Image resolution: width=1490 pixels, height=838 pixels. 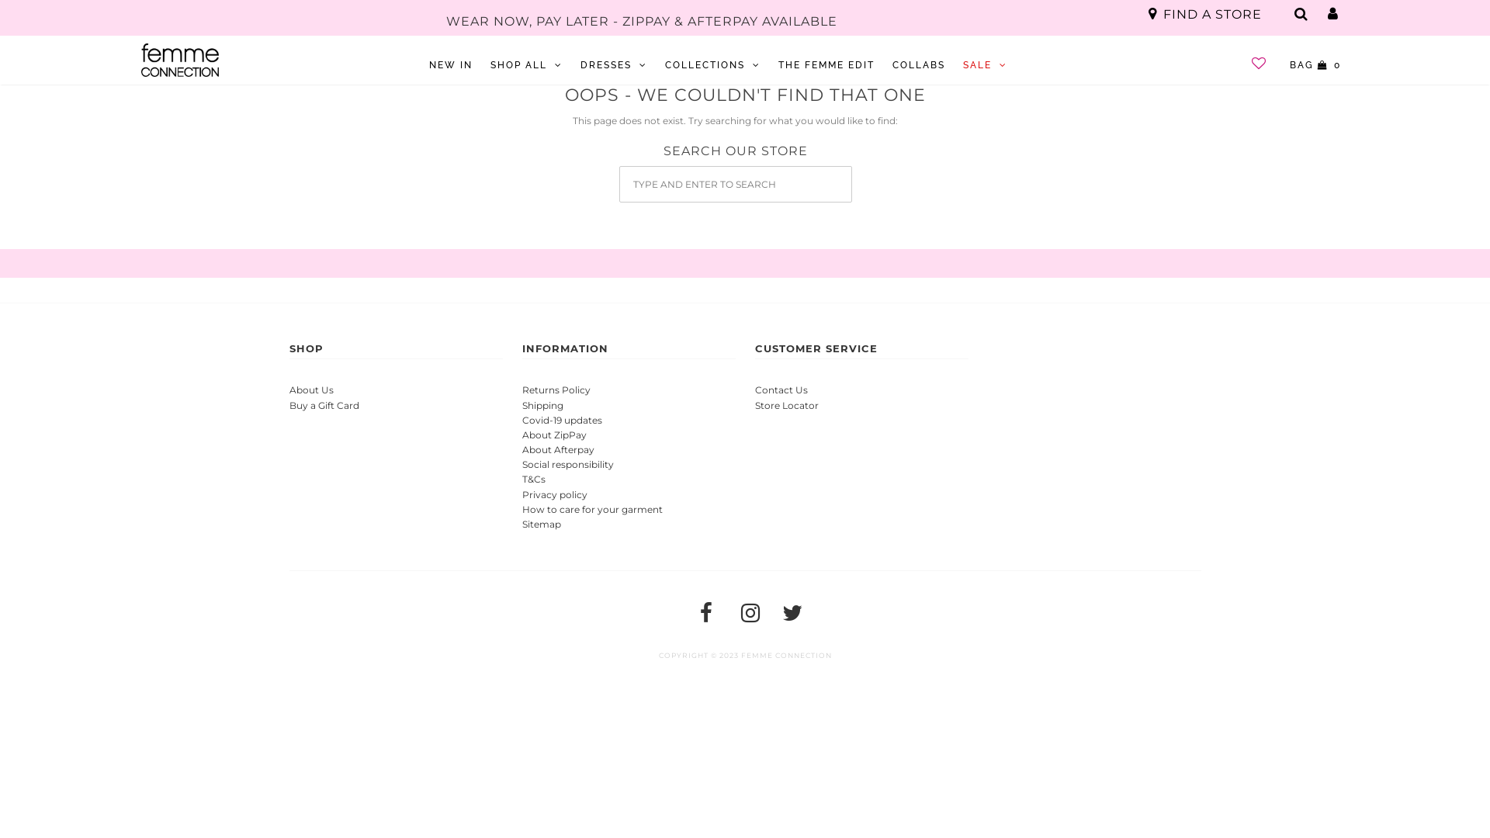 What do you see at coordinates (554, 495) in the screenshot?
I see `Privacy policy` at bounding box center [554, 495].